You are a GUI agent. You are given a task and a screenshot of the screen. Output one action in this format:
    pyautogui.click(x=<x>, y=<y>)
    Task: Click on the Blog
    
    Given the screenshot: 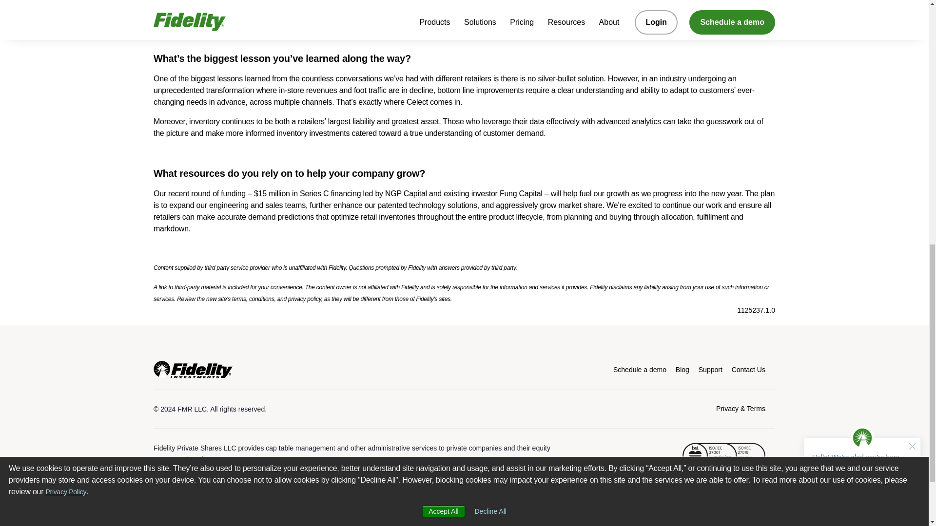 What is the action you would take?
    pyautogui.click(x=682, y=369)
    